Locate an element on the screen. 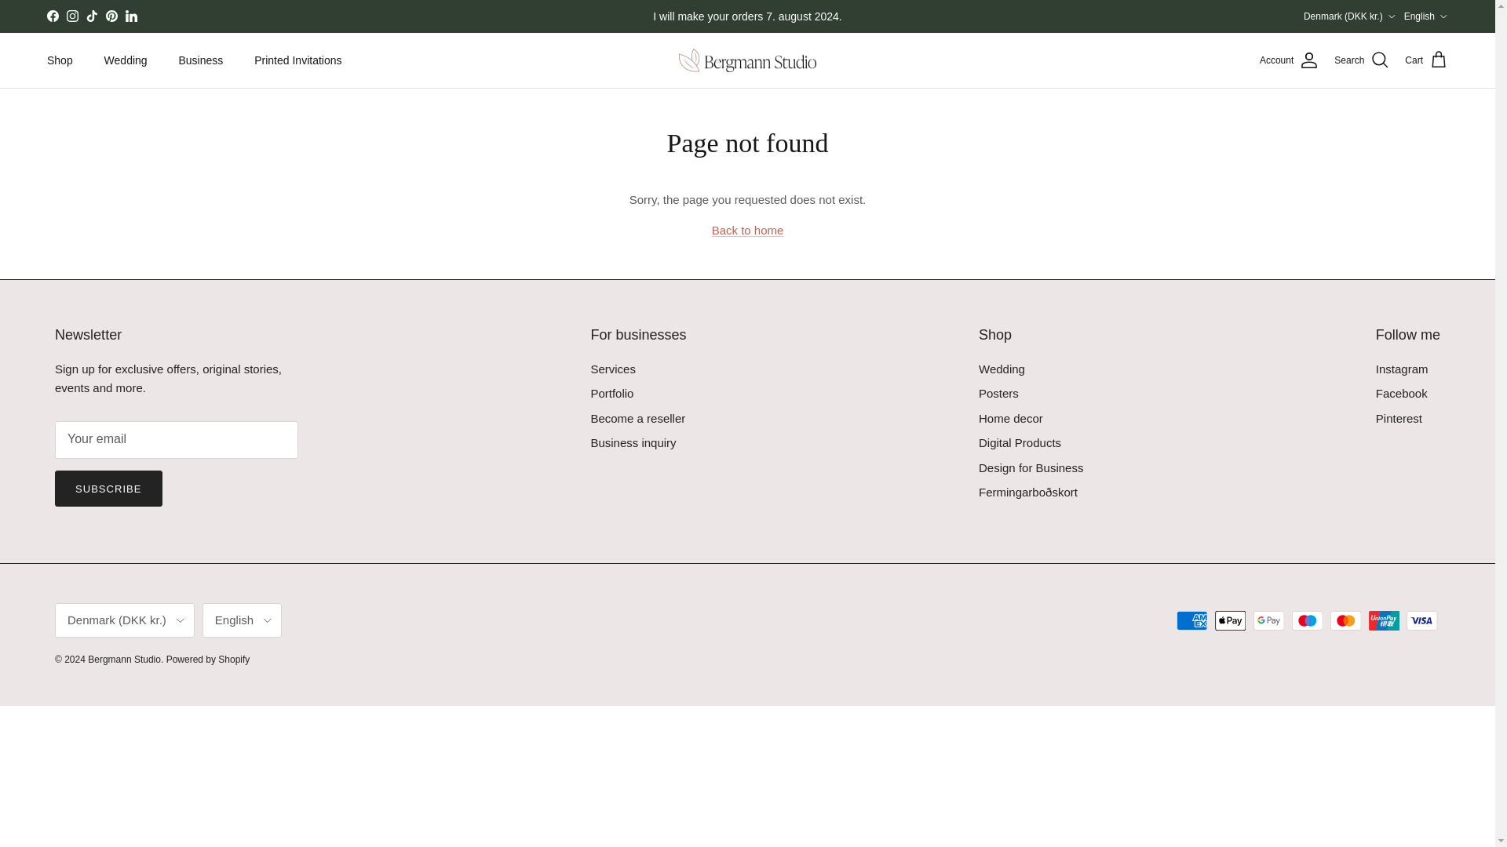 The width and height of the screenshot is (1507, 847). Maestro is located at coordinates (1307, 620).